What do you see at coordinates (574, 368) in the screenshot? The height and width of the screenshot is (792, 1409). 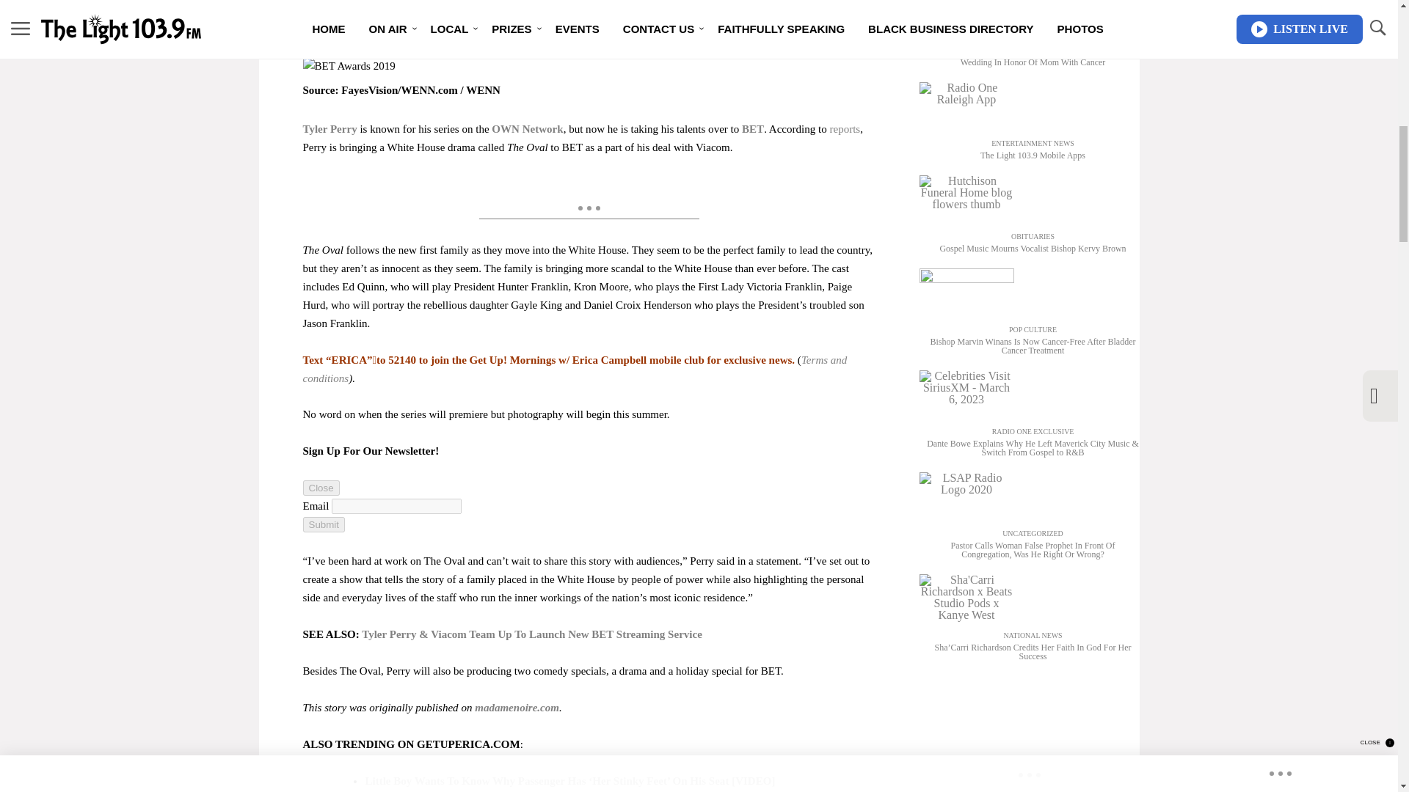 I see `Terms and conditions` at bounding box center [574, 368].